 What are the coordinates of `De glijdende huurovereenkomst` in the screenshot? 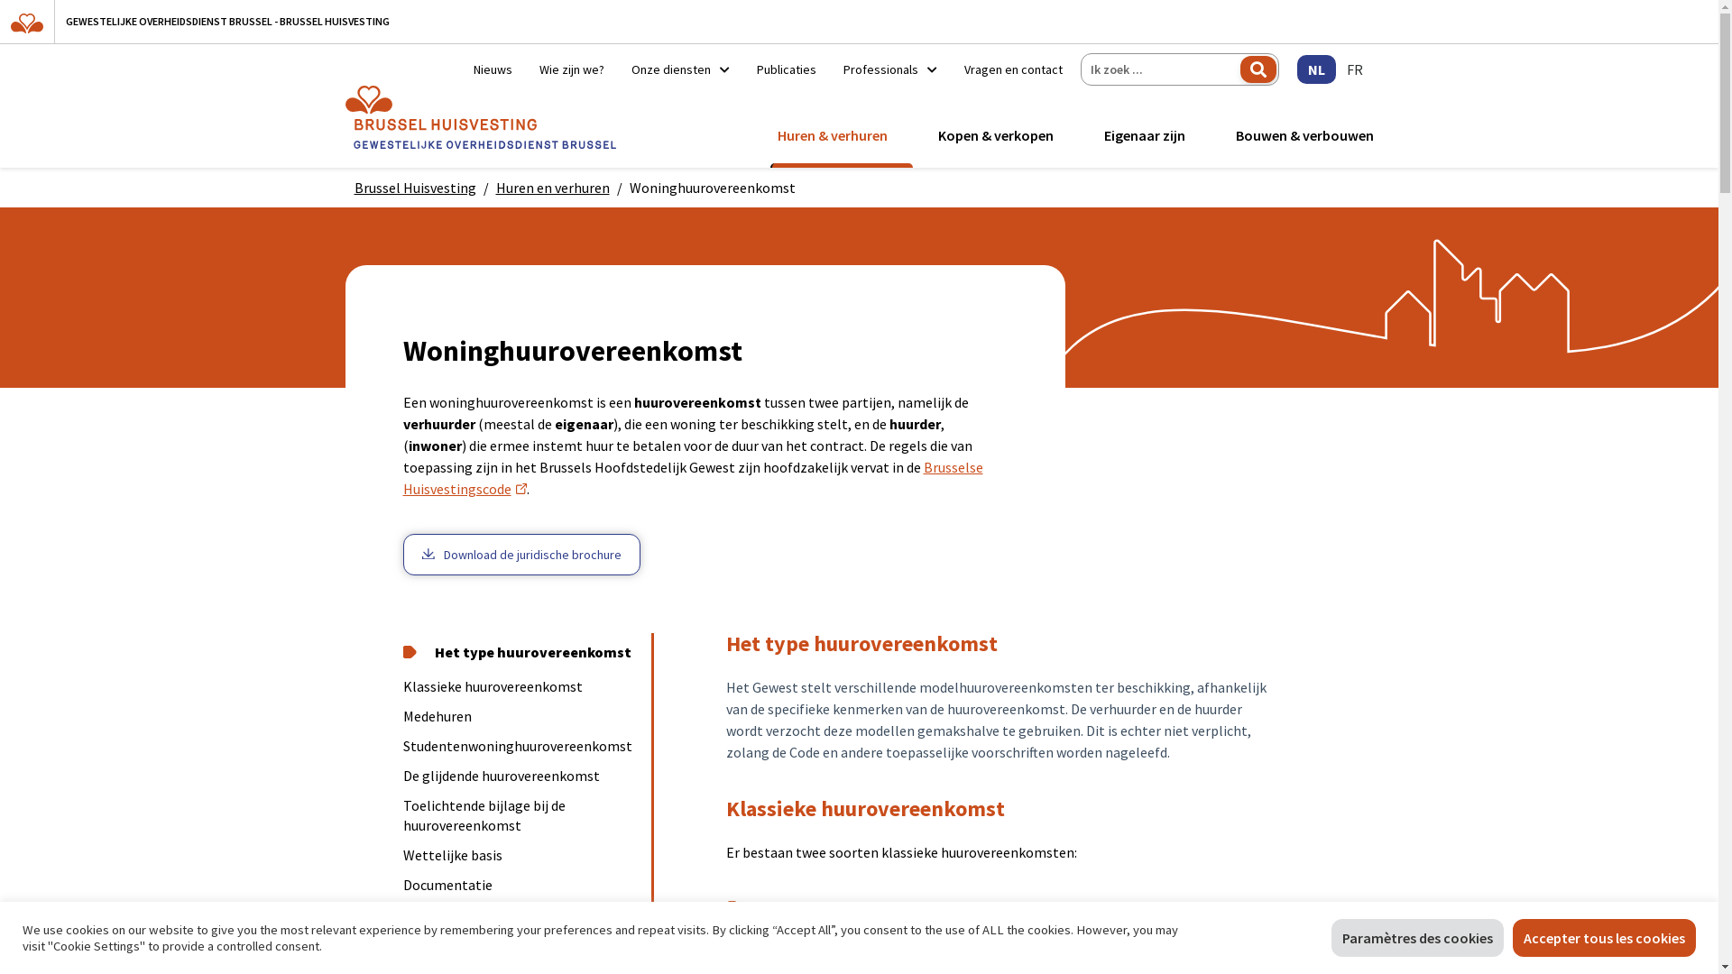 It's located at (520, 776).